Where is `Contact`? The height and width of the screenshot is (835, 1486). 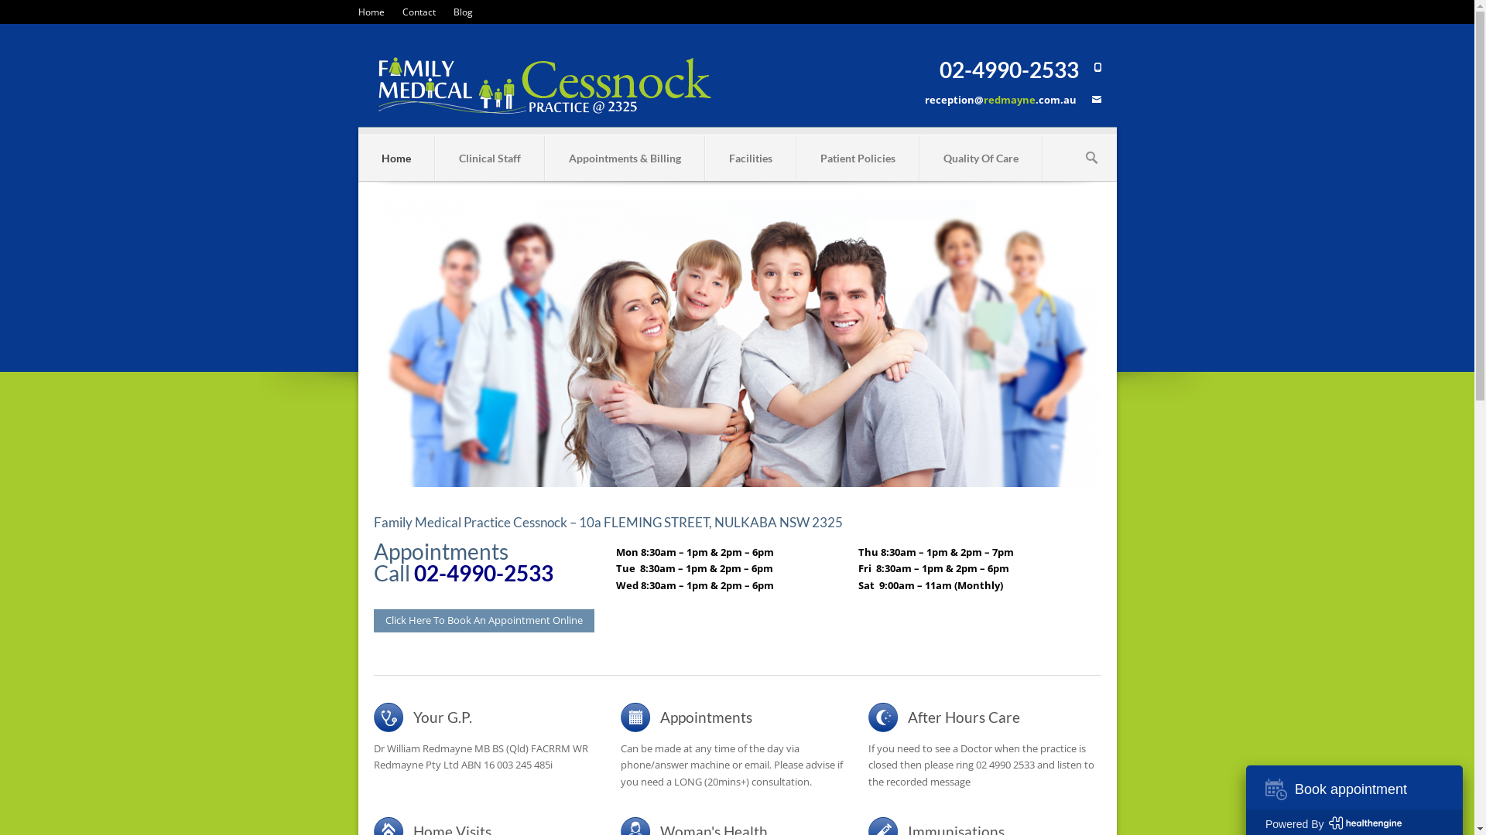
Contact is located at coordinates (419, 12).